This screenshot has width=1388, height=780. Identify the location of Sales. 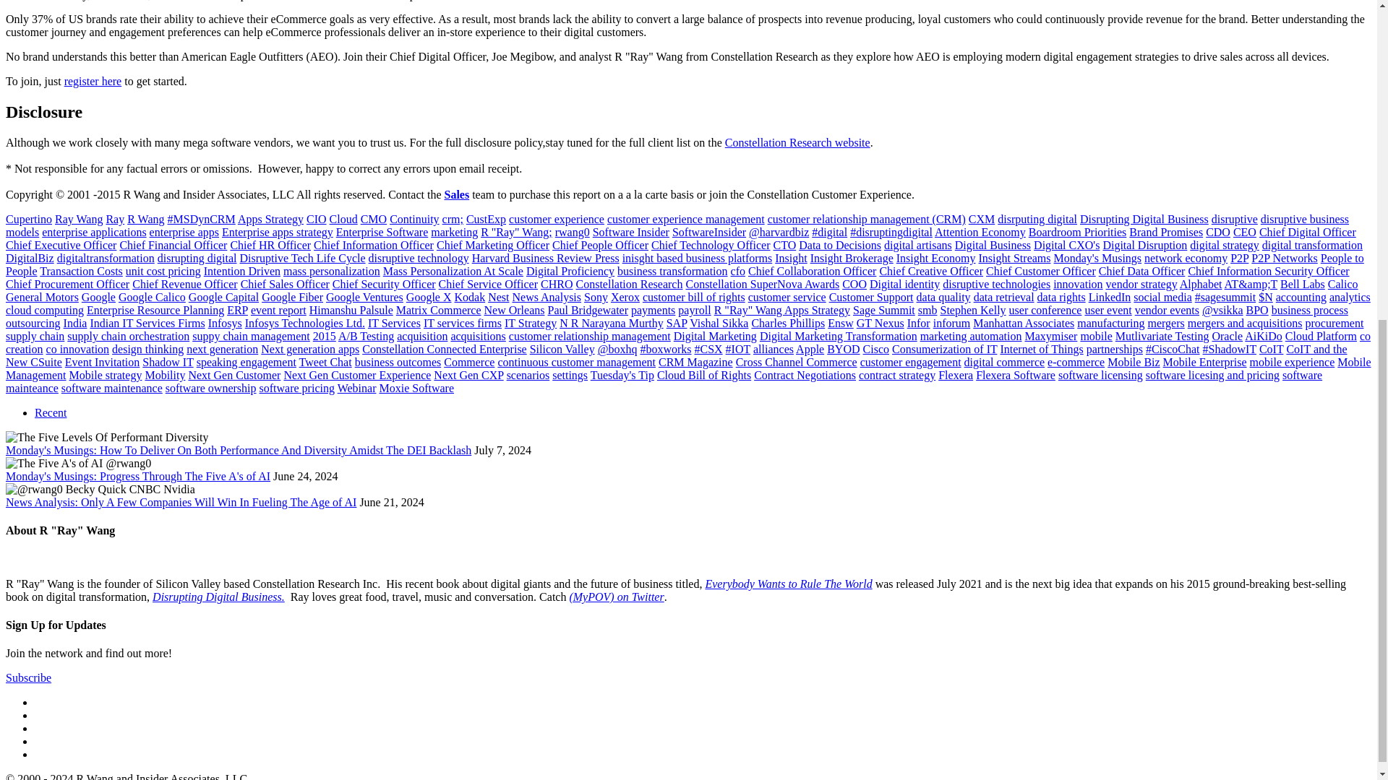
(456, 194).